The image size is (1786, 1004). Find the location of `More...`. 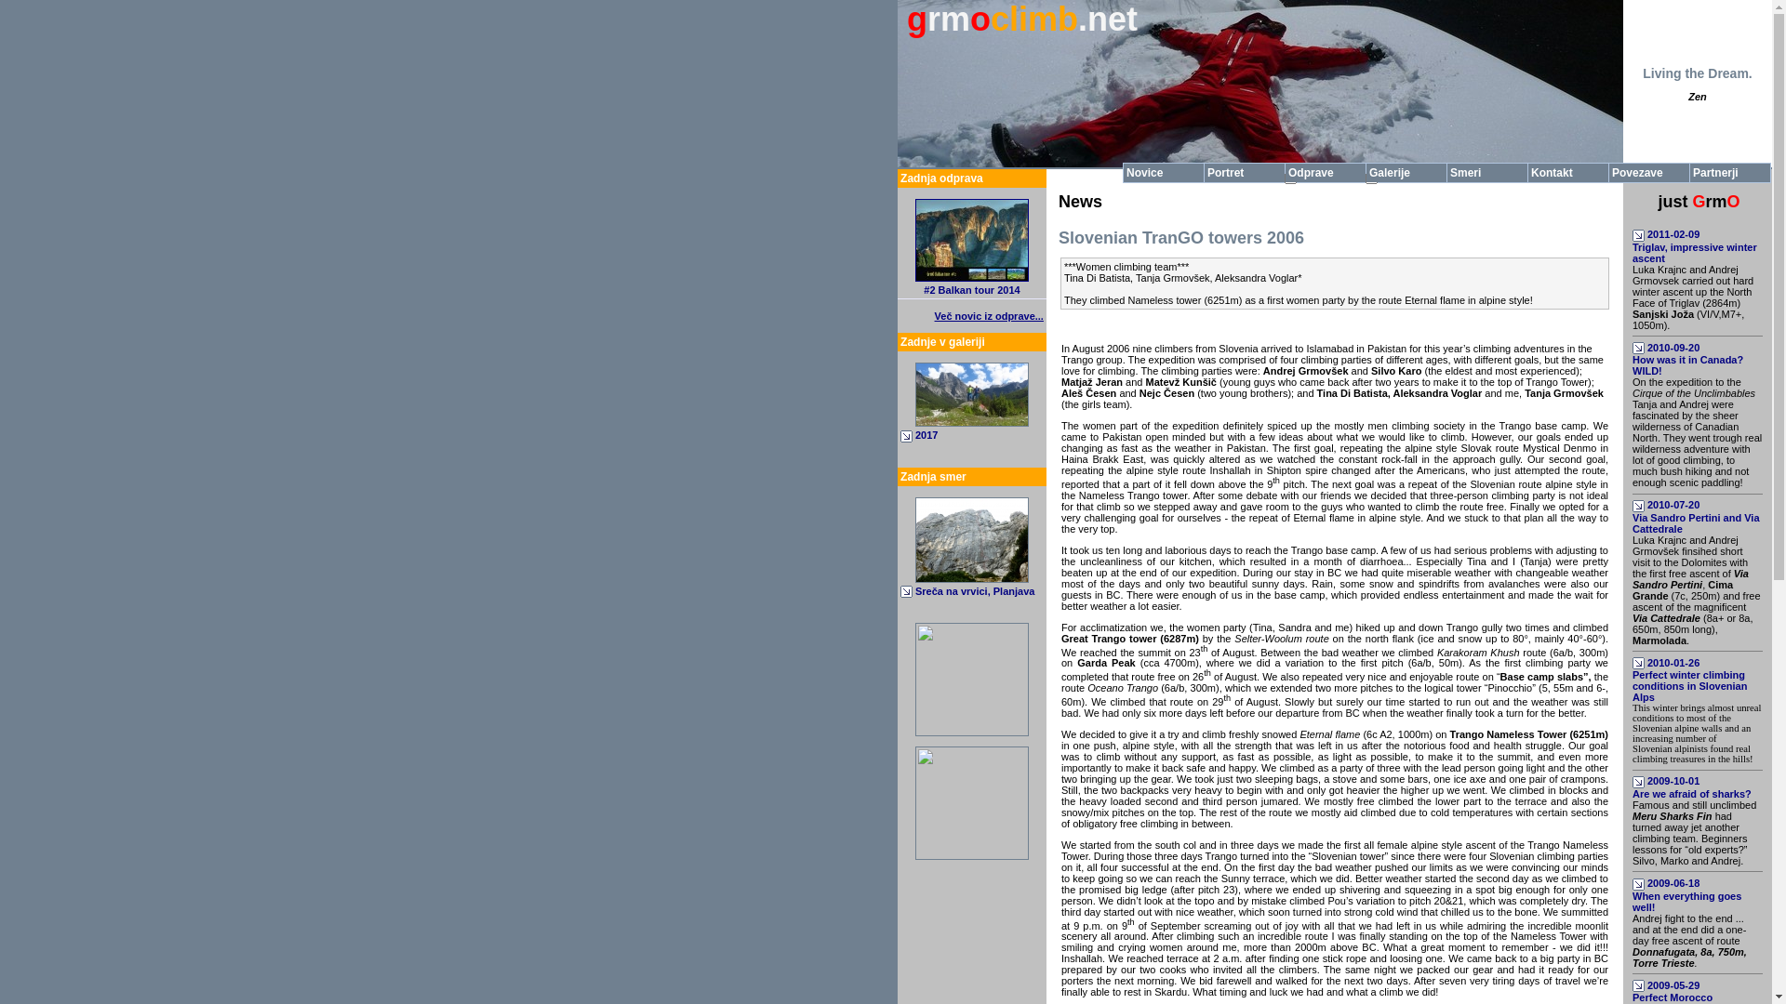

More... is located at coordinates (1693, 297).